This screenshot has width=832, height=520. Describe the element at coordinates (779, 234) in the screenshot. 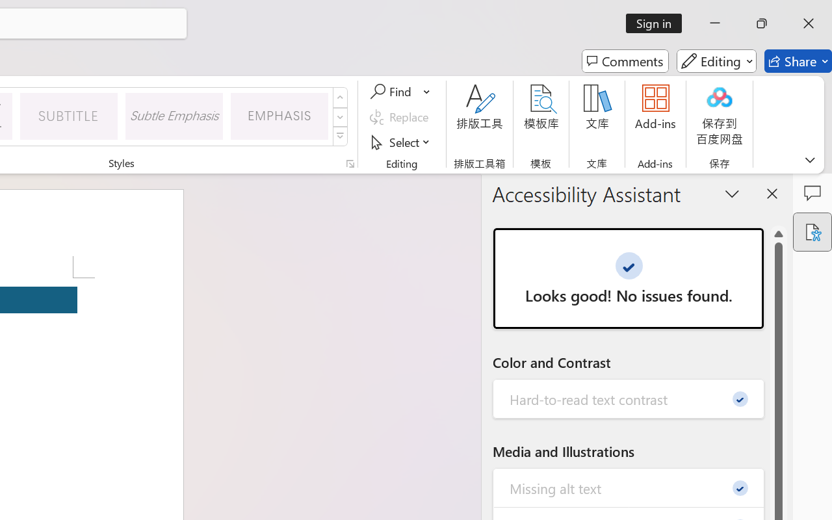

I see `Line up` at that location.